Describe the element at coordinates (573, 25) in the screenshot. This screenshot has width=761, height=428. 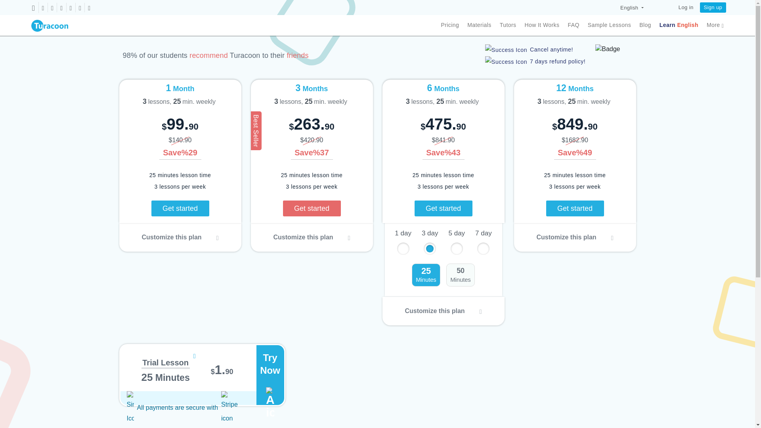
I see `FAQ` at that location.